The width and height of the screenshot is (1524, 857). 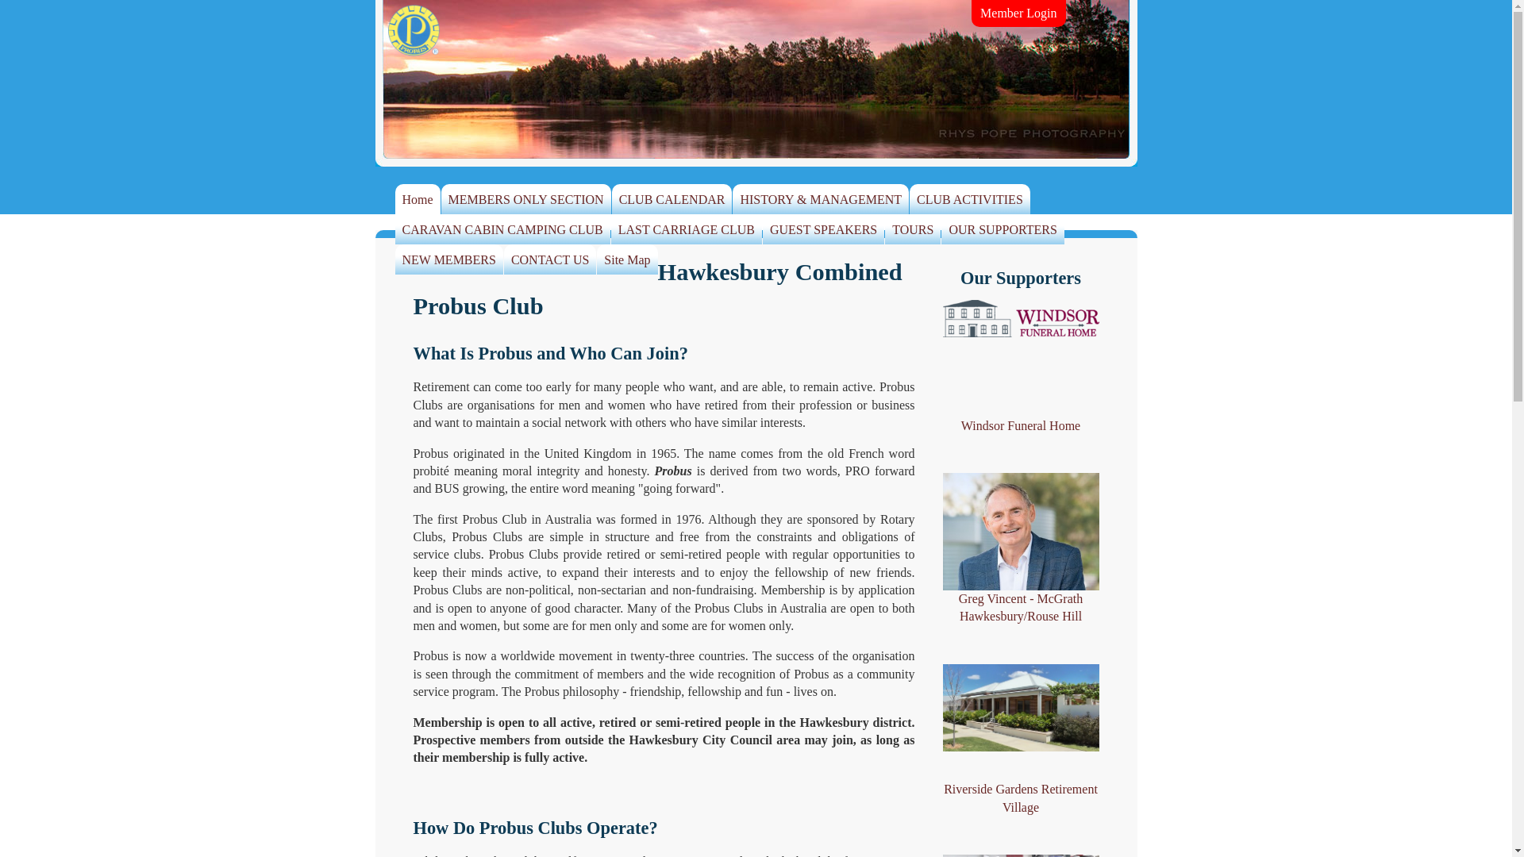 I want to click on MEMBERS ONLY SECTION, so click(x=526, y=200).